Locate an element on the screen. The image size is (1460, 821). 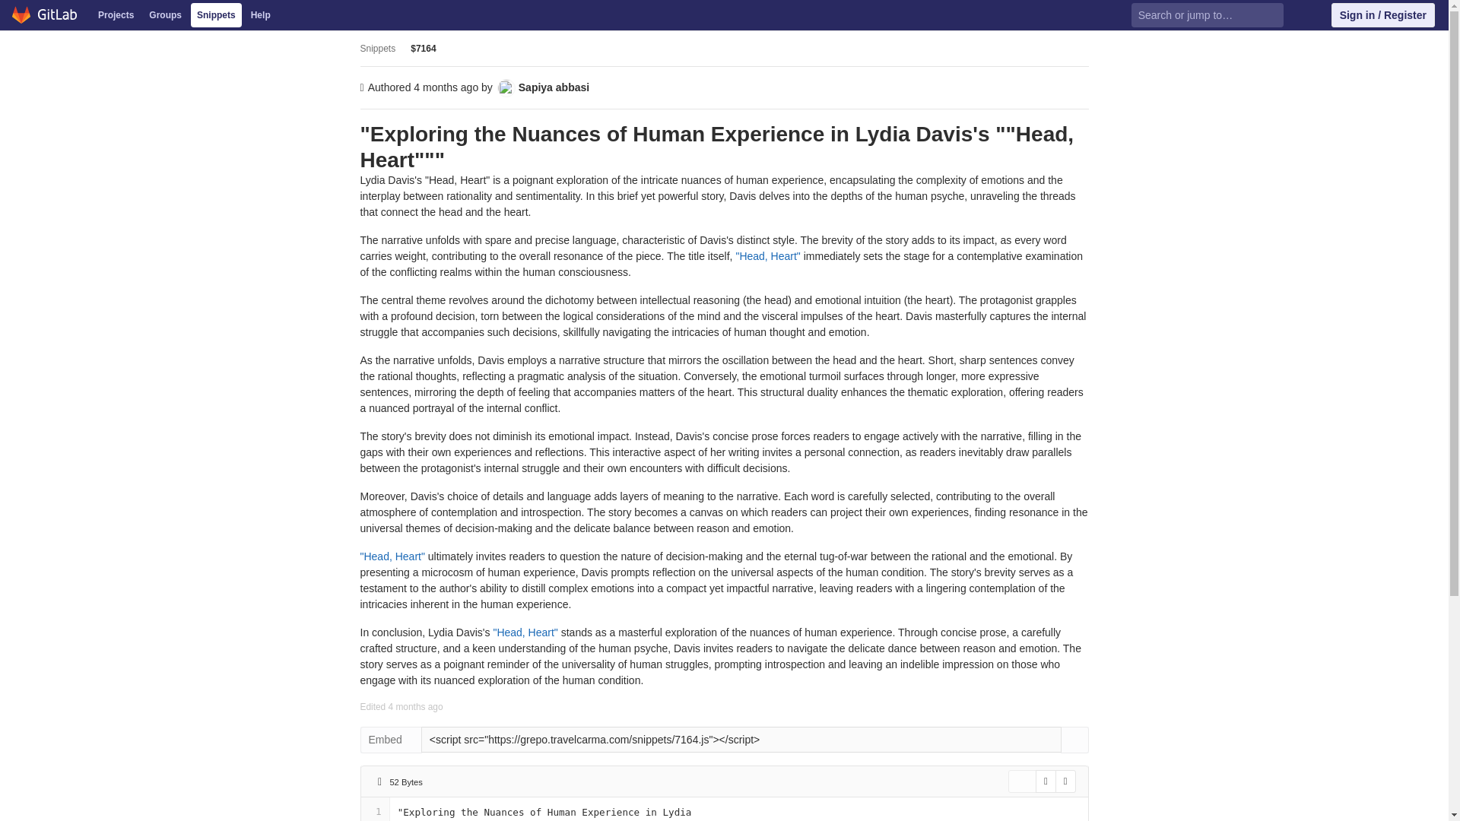
Sapiya abbasi is located at coordinates (543, 87).